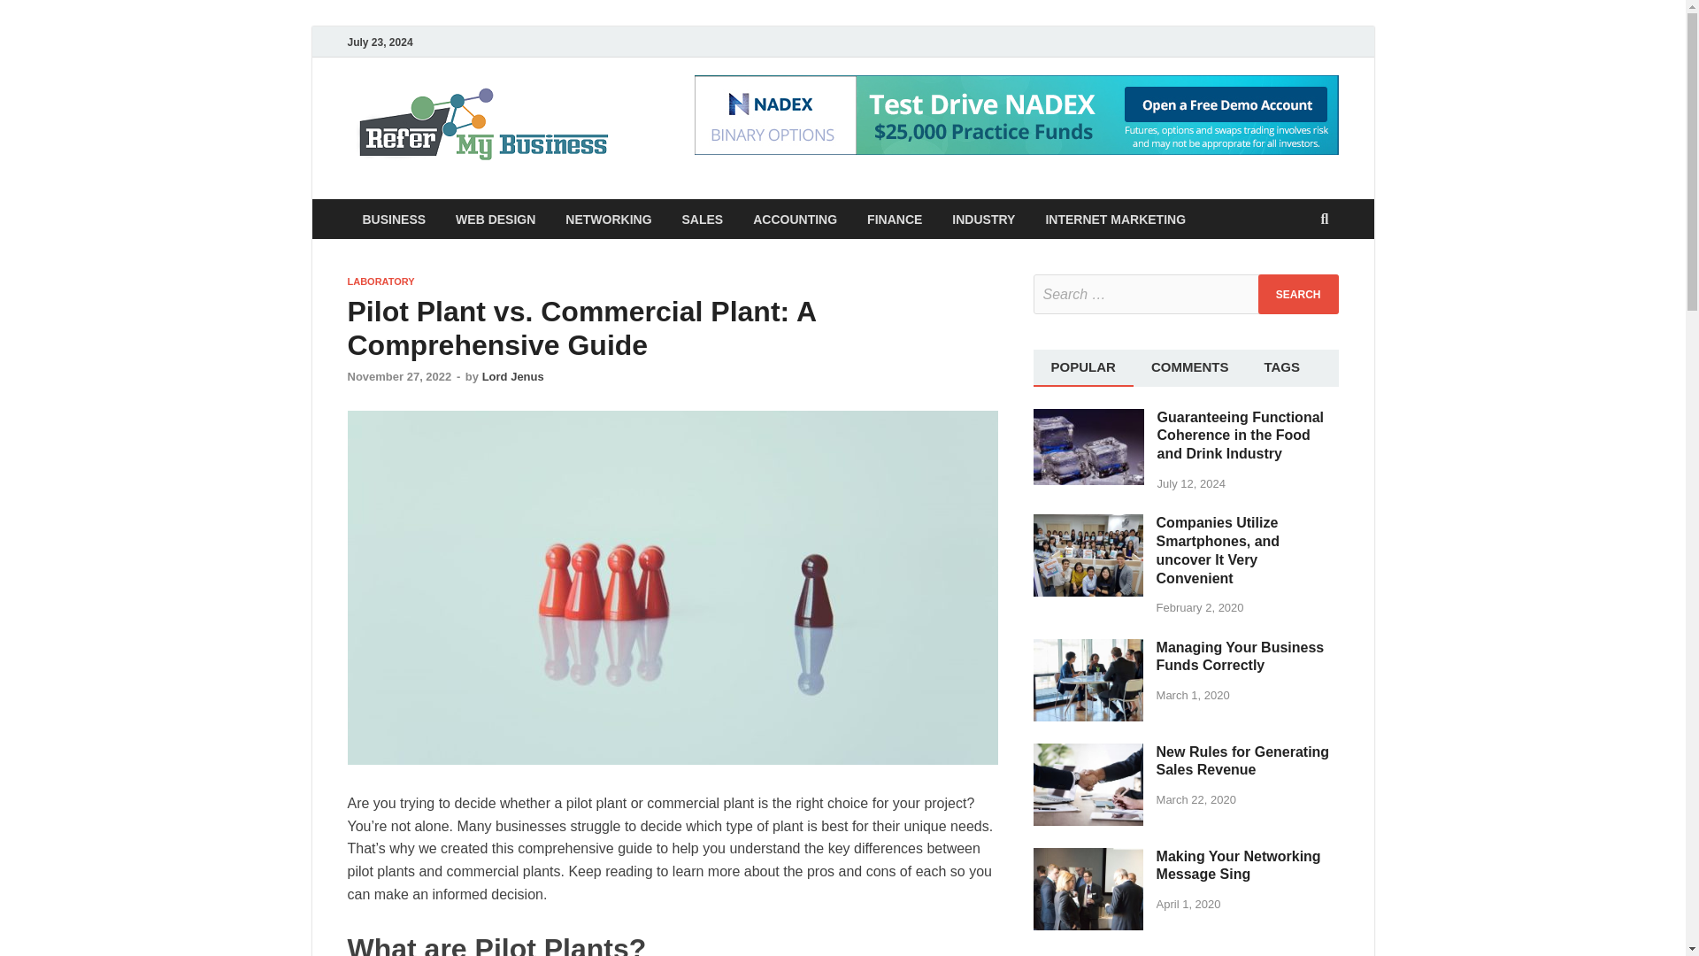  Describe the element at coordinates (398, 376) in the screenshot. I see `November 27, 2022` at that location.